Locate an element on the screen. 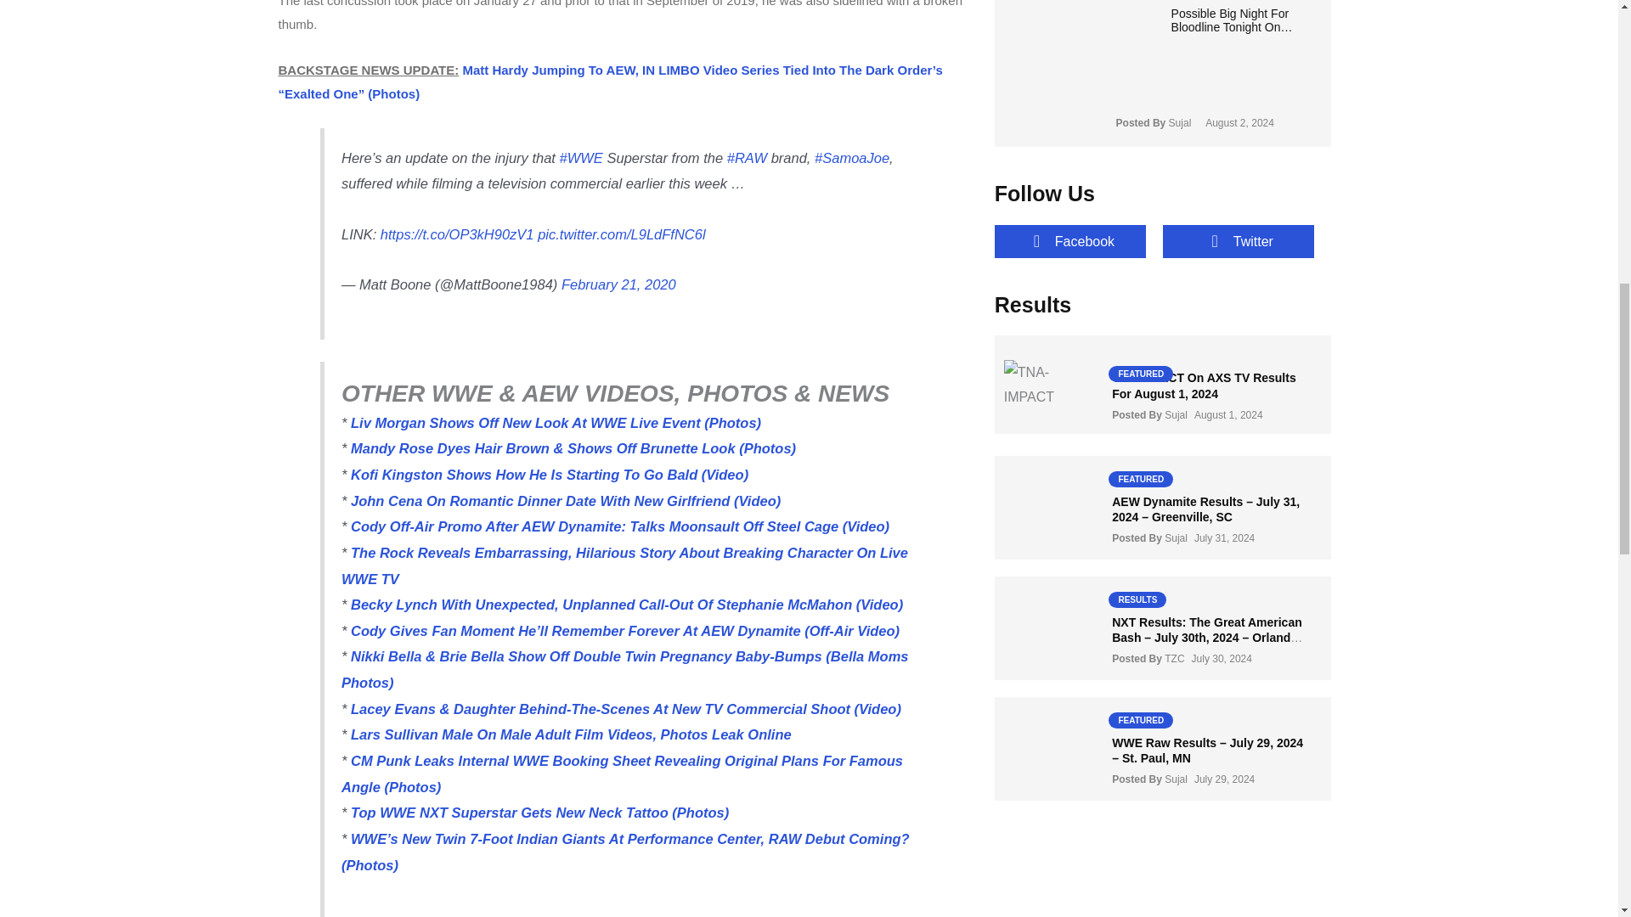 This screenshot has width=1631, height=917. February 21, 2020 is located at coordinates (618, 284).